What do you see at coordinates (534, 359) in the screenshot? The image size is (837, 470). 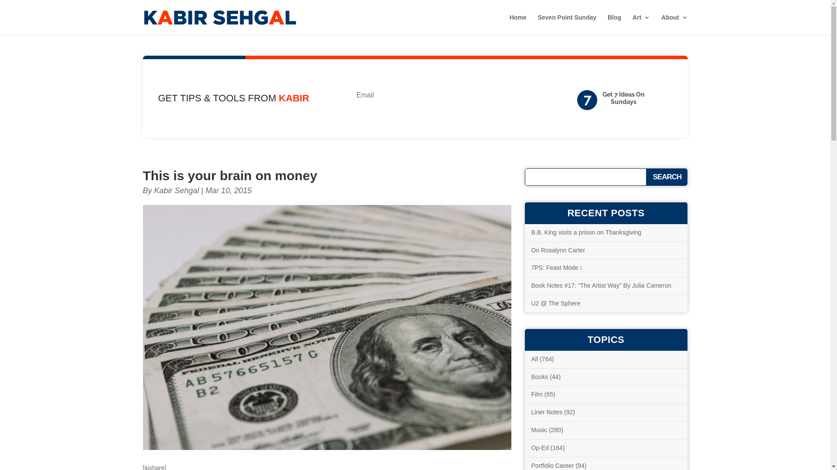 I see `All` at bounding box center [534, 359].